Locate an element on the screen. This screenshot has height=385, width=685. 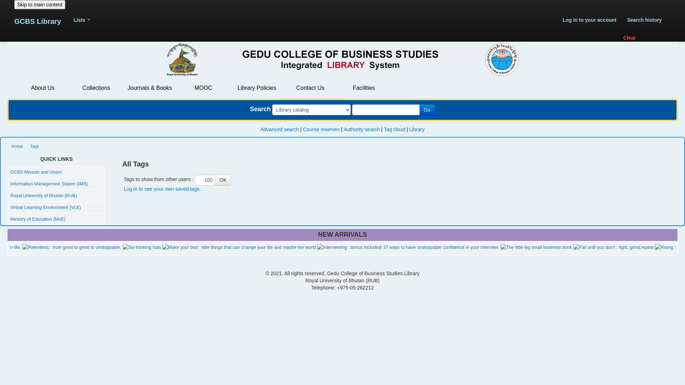
Library Policies is located at coordinates (257, 88).